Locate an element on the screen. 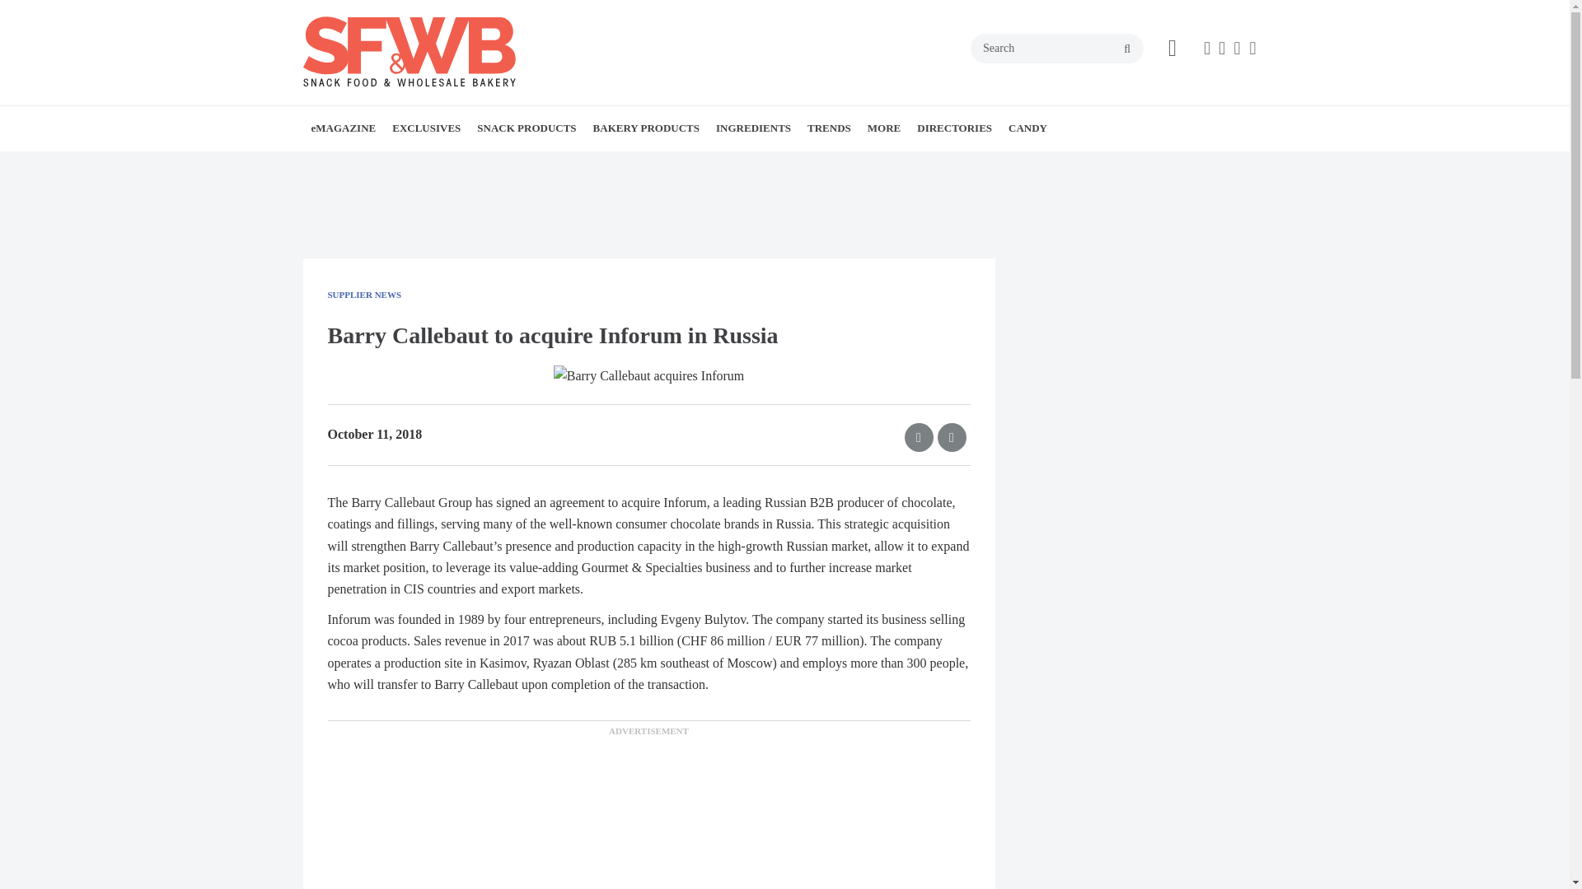 The height and width of the screenshot is (889, 1582). Search is located at coordinates (1057, 48).